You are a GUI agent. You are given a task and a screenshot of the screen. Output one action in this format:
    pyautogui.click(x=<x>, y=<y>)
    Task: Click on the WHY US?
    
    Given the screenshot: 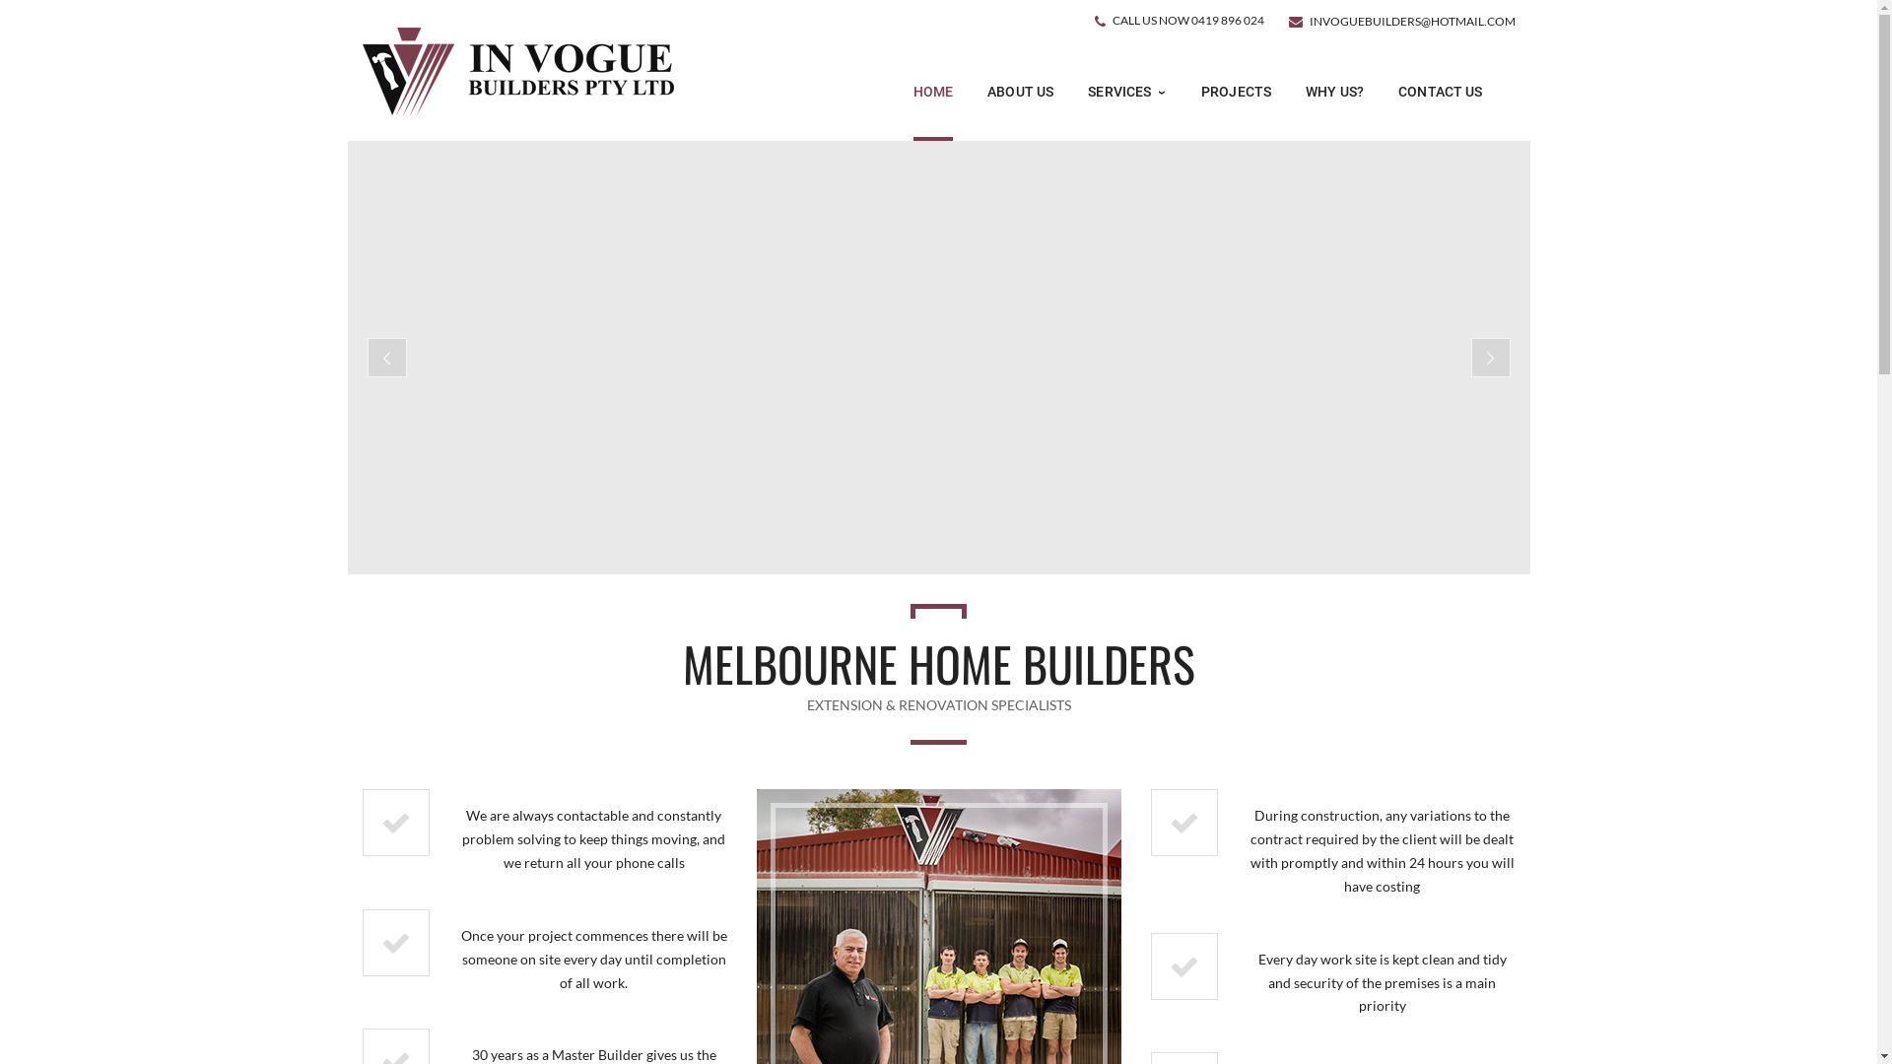 What is the action you would take?
    pyautogui.click(x=1334, y=92)
    